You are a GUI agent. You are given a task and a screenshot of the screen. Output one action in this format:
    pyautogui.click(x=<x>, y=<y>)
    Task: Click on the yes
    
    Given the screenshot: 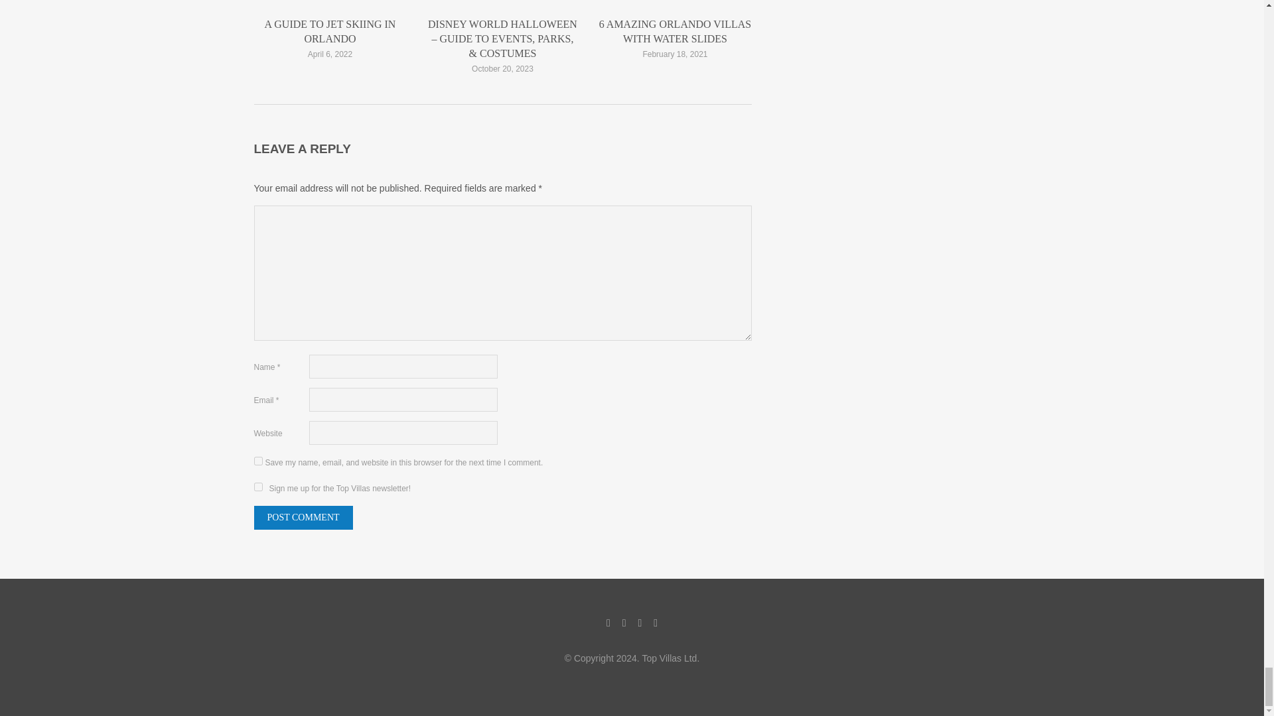 What is the action you would take?
    pyautogui.click(x=257, y=461)
    